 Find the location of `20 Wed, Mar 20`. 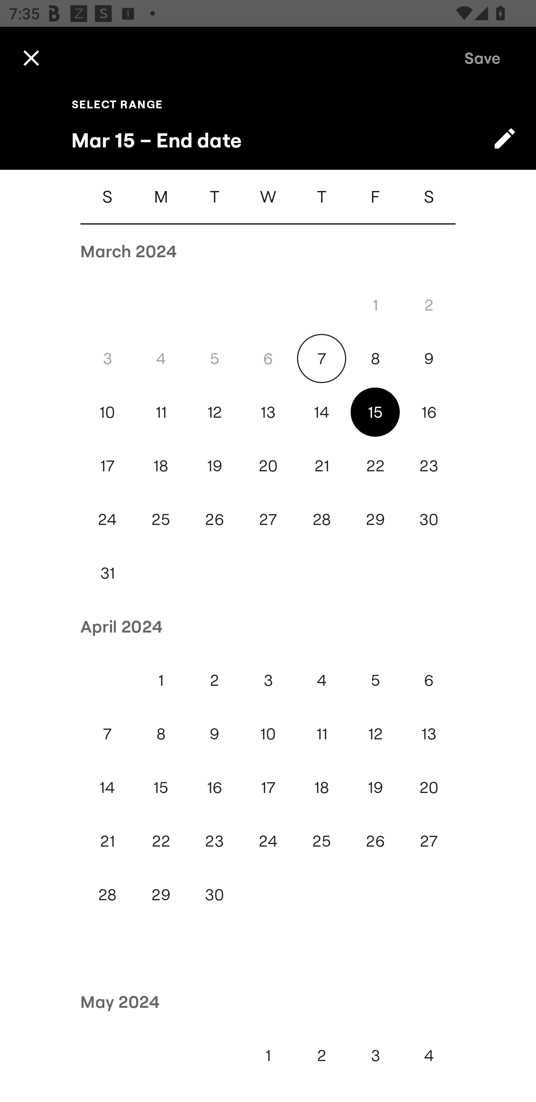

20 Wed, Mar 20 is located at coordinates (268, 465).